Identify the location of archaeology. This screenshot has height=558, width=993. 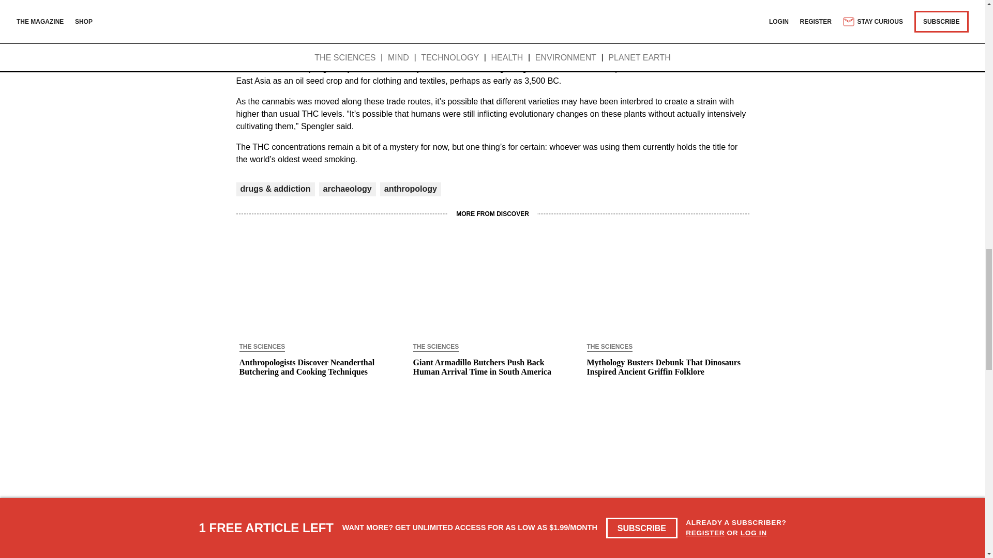
(347, 189).